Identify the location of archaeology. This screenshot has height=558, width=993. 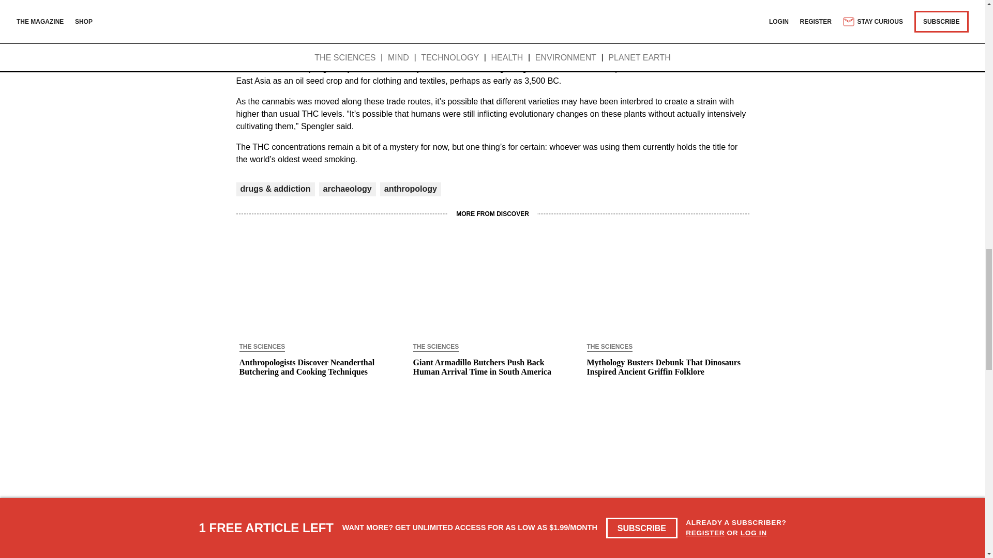
(347, 189).